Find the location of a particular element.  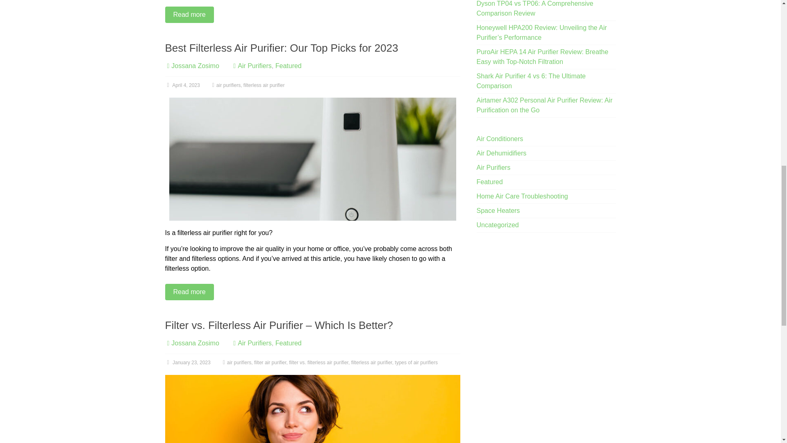

Air Purifiers is located at coordinates (254, 66).